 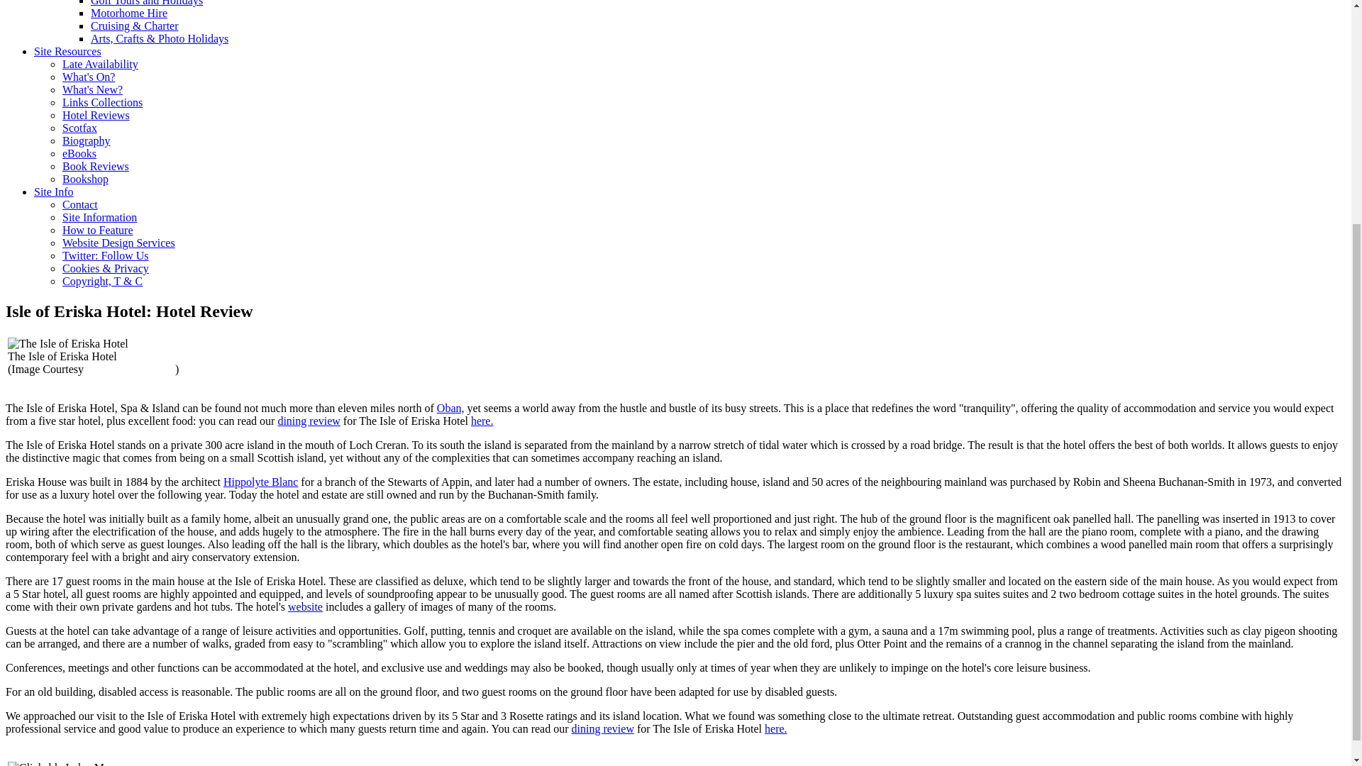 I want to click on Golf Tours and Holidays, so click(x=147, y=3).